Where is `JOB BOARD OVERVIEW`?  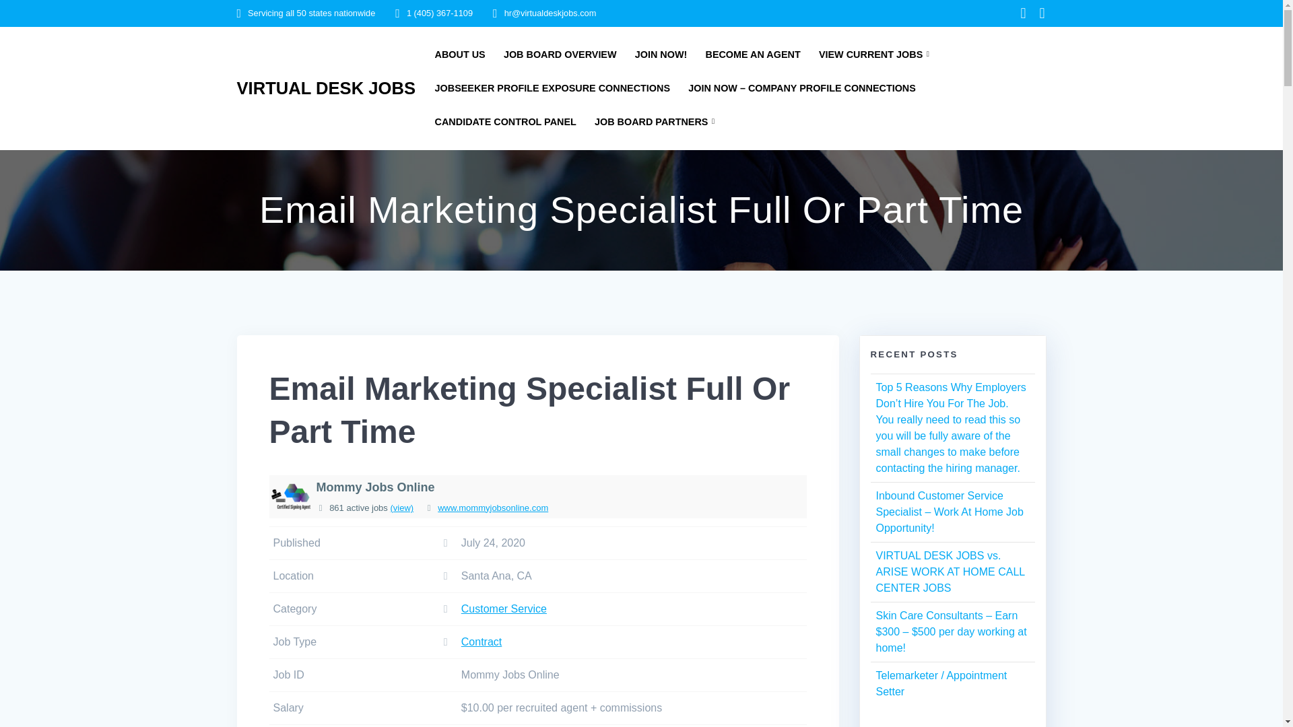 JOB BOARD OVERVIEW is located at coordinates (560, 55).